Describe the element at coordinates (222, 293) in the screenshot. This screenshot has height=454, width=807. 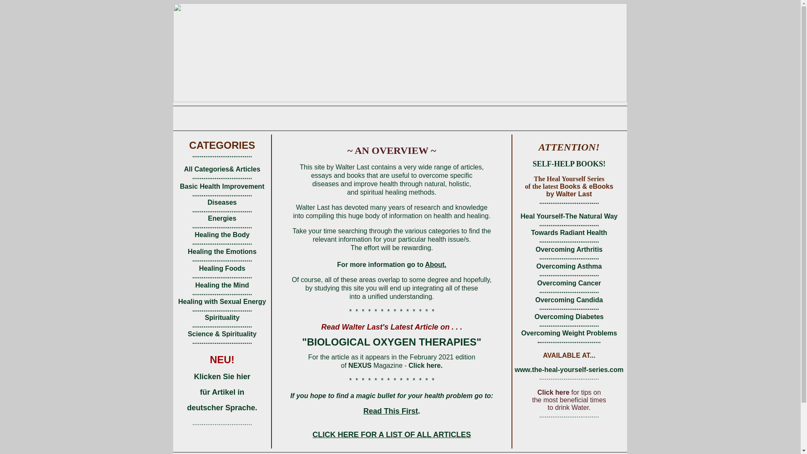
I see `................................` at that location.